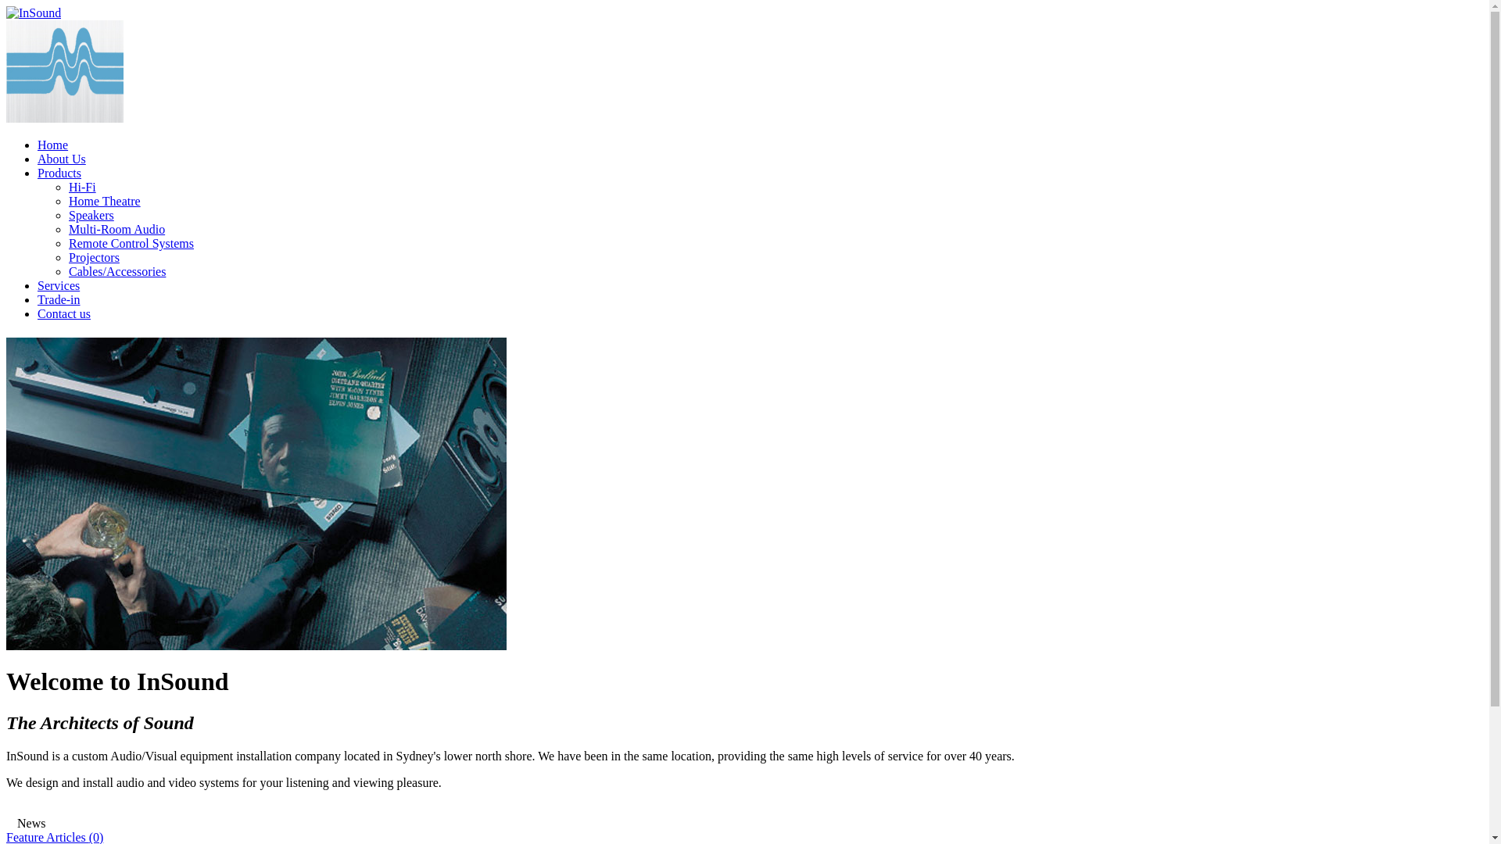  What do you see at coordinates (65, 72) in the screenshot?
I see `InSound` at bounding box center [65, 72].